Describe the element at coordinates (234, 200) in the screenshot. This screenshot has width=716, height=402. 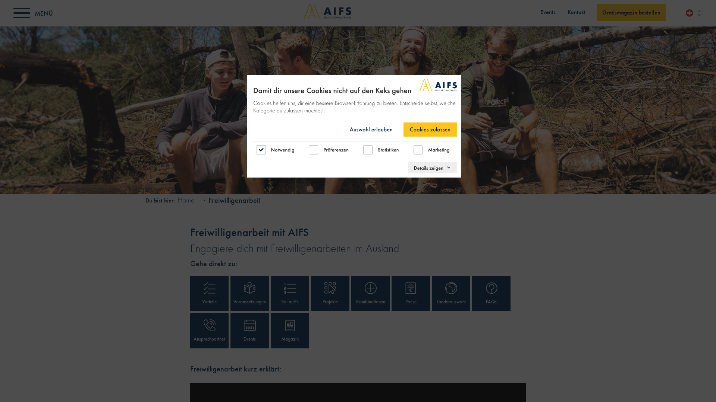
I see `Freiwilligenarbeit` at that location.